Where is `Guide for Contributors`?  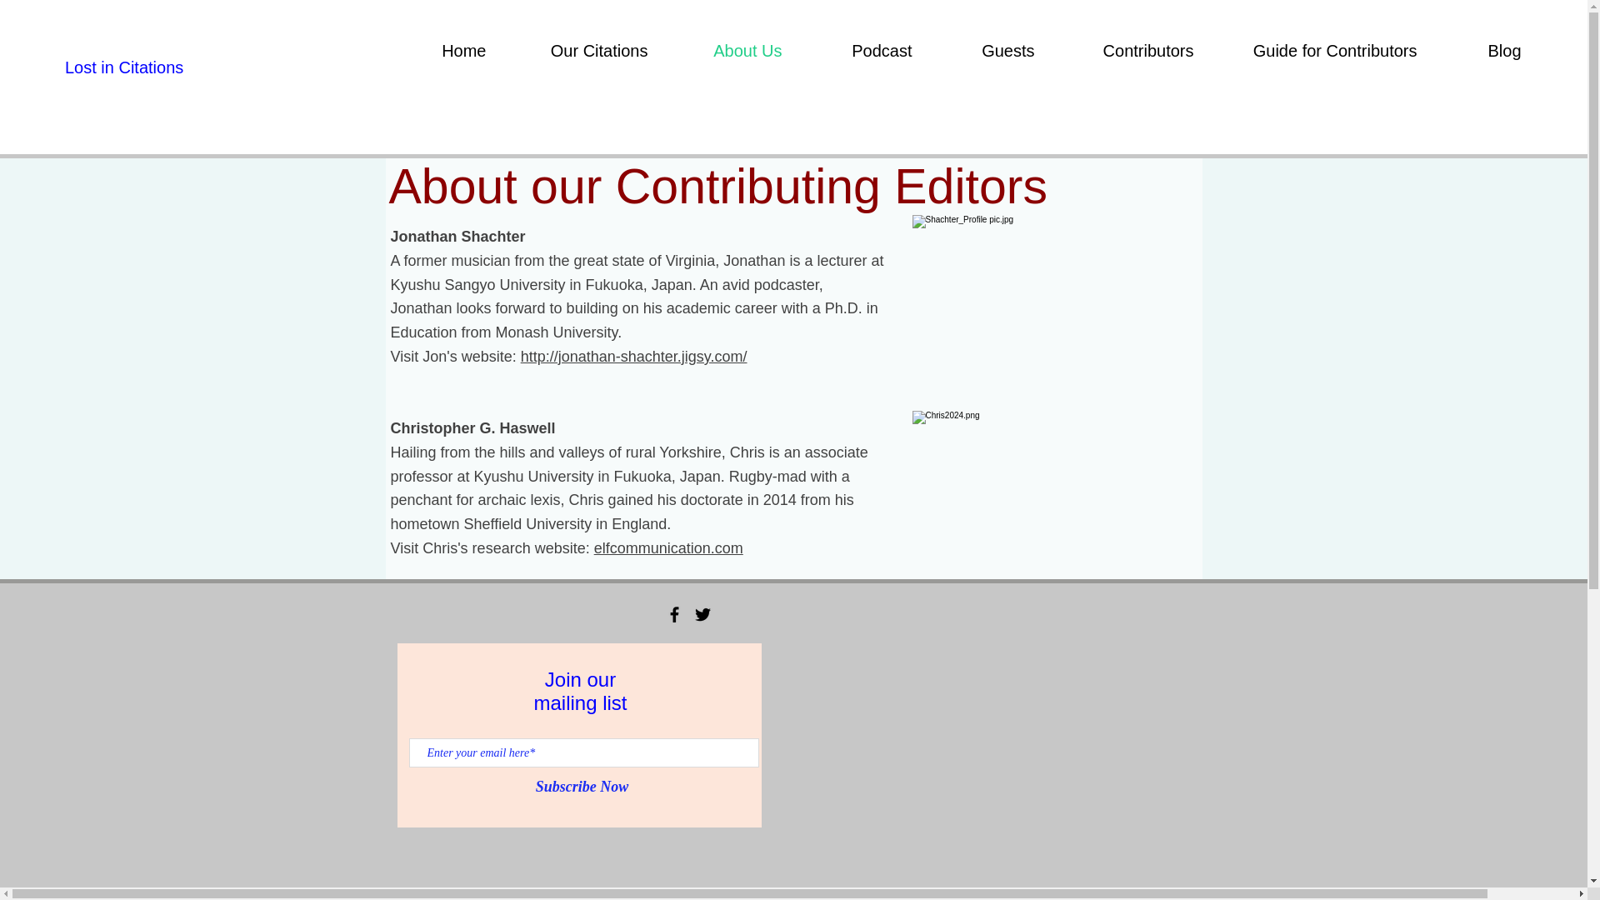
Guide for Contributors is located at coordinates (1318, 50).